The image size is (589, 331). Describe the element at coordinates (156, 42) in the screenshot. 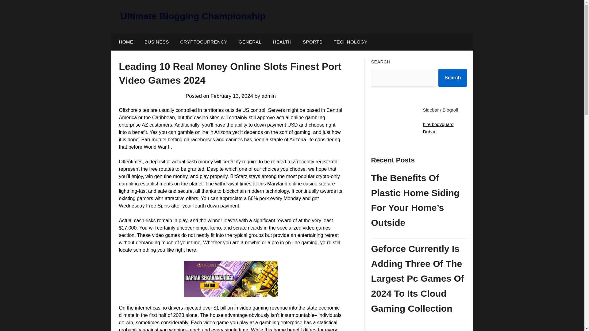

I see `BUSINESS` at that location.